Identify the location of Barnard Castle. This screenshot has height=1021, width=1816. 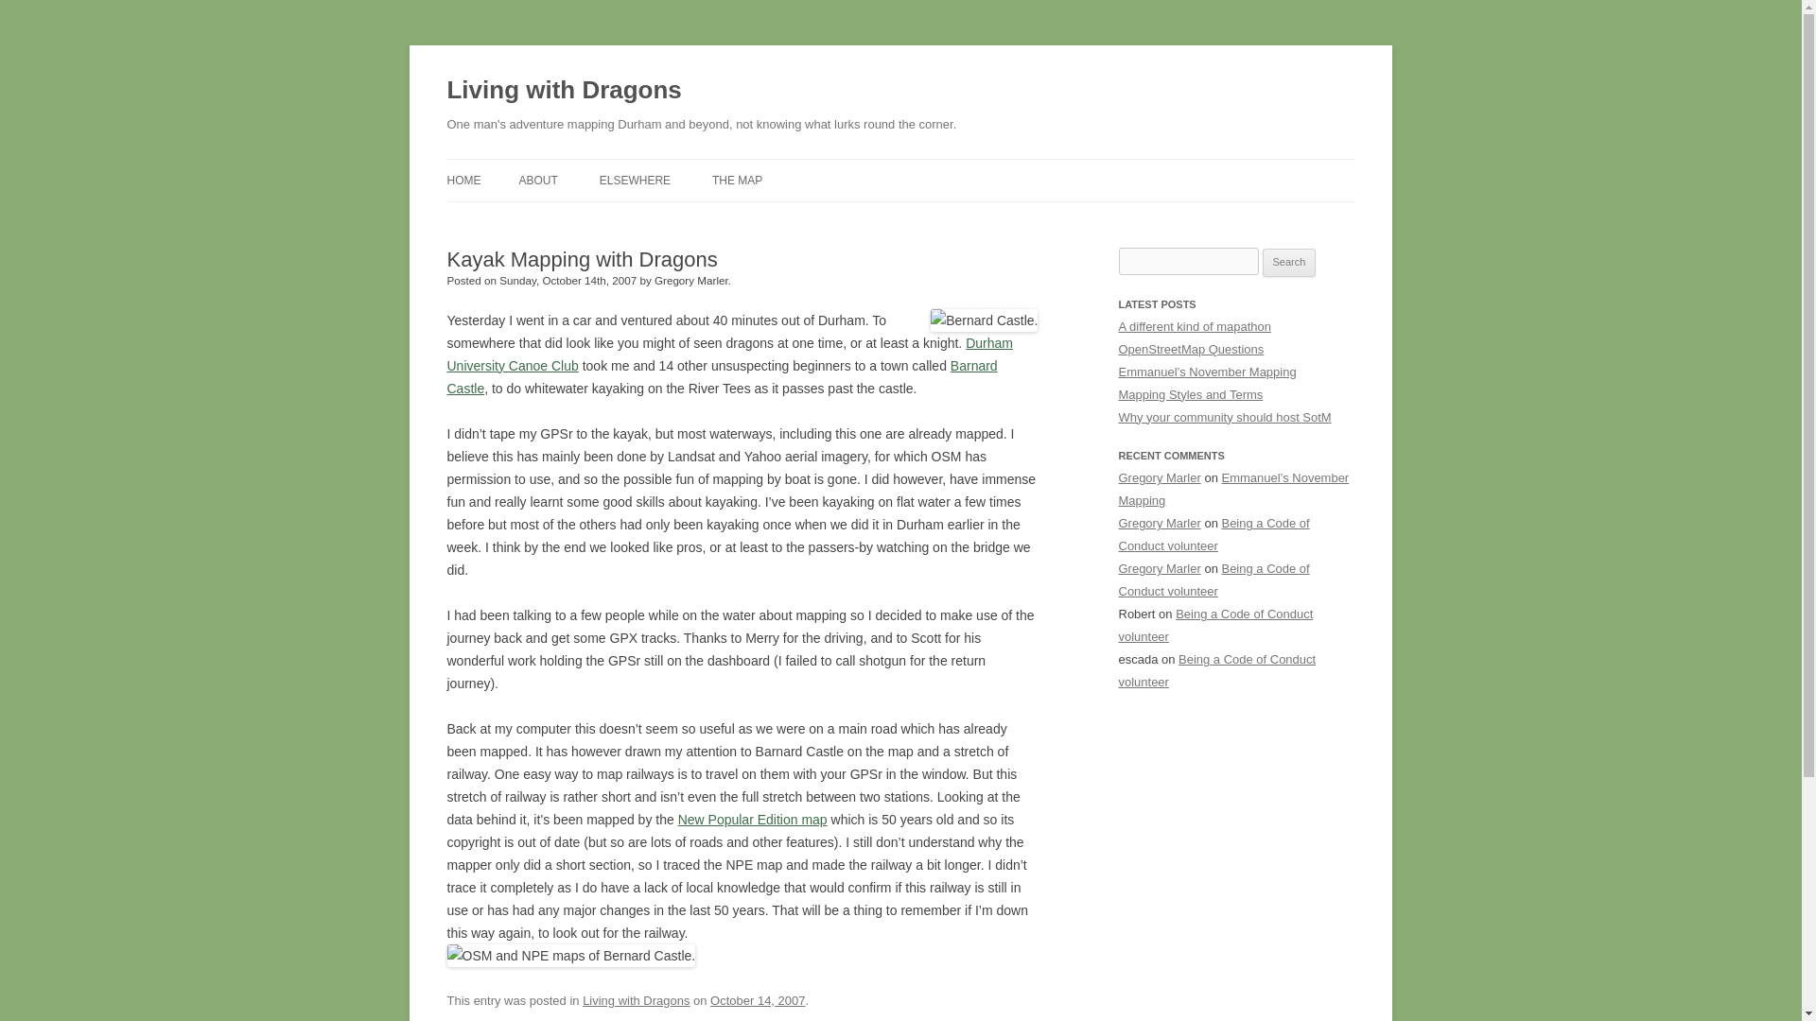
(722, 377).